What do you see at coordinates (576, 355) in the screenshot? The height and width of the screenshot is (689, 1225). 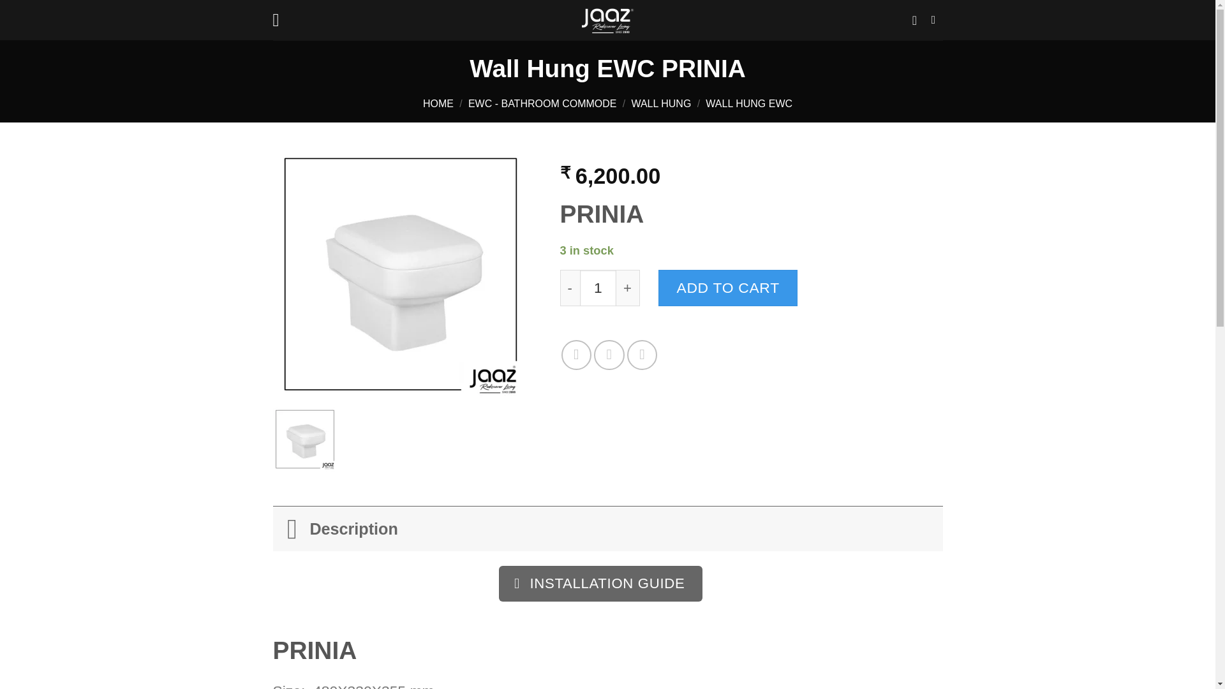 I see `Share on Facebook` at bounding box center [576, 355].